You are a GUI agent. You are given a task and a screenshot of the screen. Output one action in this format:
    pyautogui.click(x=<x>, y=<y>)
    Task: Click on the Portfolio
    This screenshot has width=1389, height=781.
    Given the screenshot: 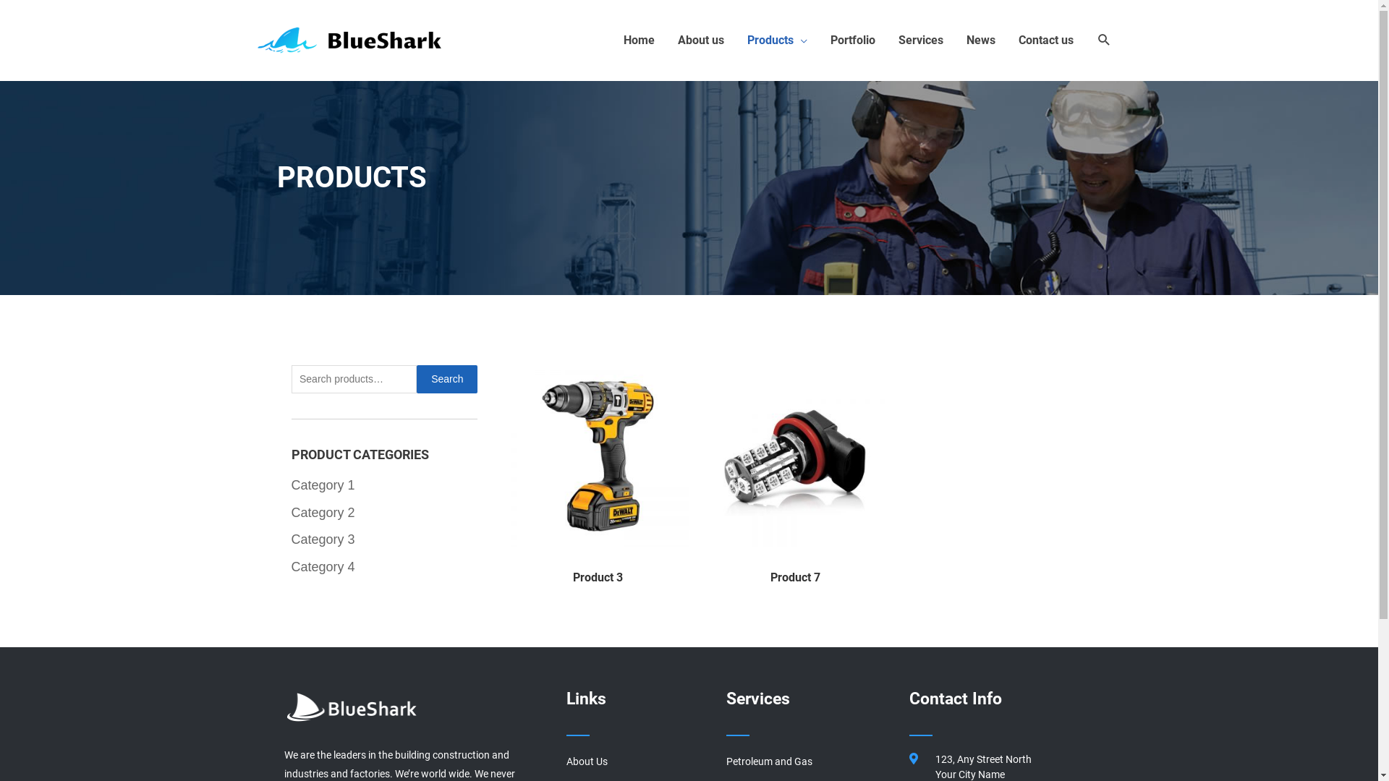 What is the action you would take?
    pyautogui.click(x=853, y=40)
    